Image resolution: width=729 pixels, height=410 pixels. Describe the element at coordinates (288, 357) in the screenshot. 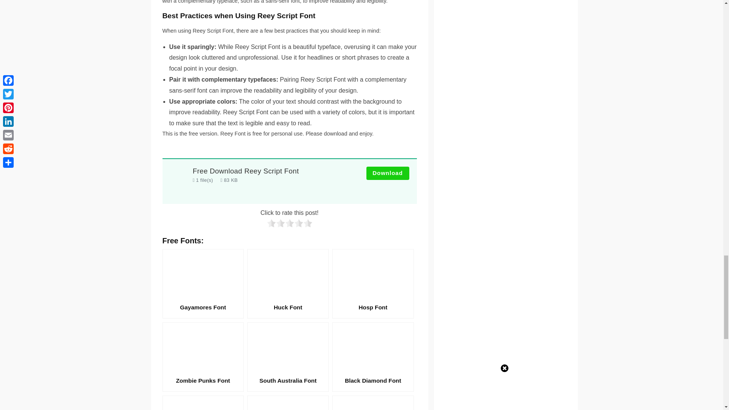

I see `South Australia Font` at that location.